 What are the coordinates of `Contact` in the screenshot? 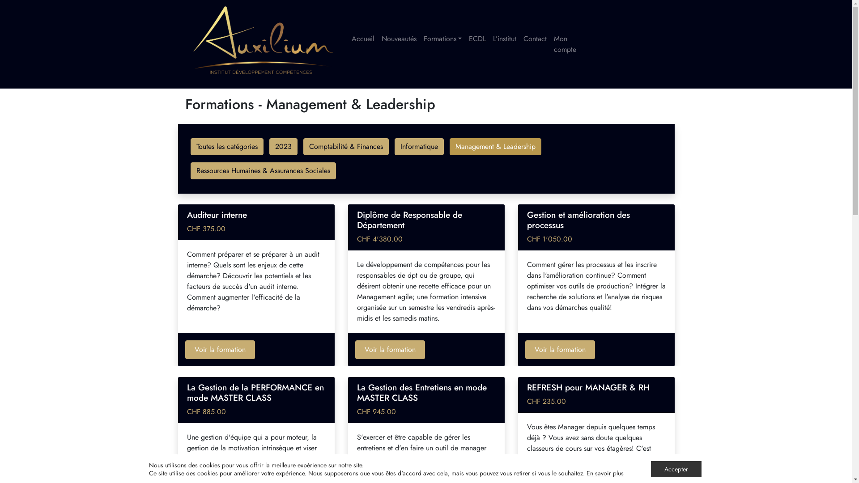 It's located at (535, 39).